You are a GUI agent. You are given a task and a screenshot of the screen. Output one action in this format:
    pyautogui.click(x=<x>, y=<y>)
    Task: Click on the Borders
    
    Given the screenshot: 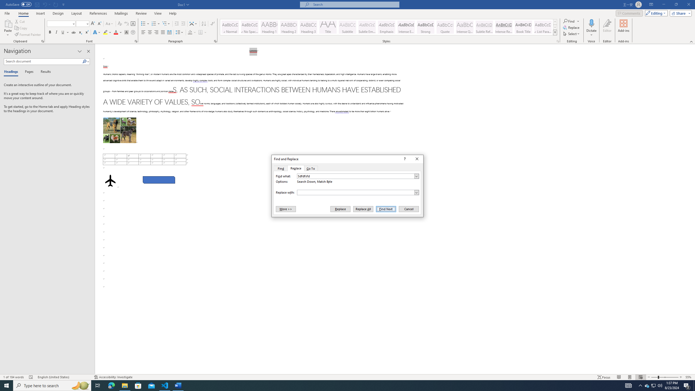 What is the action you would take?
    pyautogui.click(x=203, y=33)
    